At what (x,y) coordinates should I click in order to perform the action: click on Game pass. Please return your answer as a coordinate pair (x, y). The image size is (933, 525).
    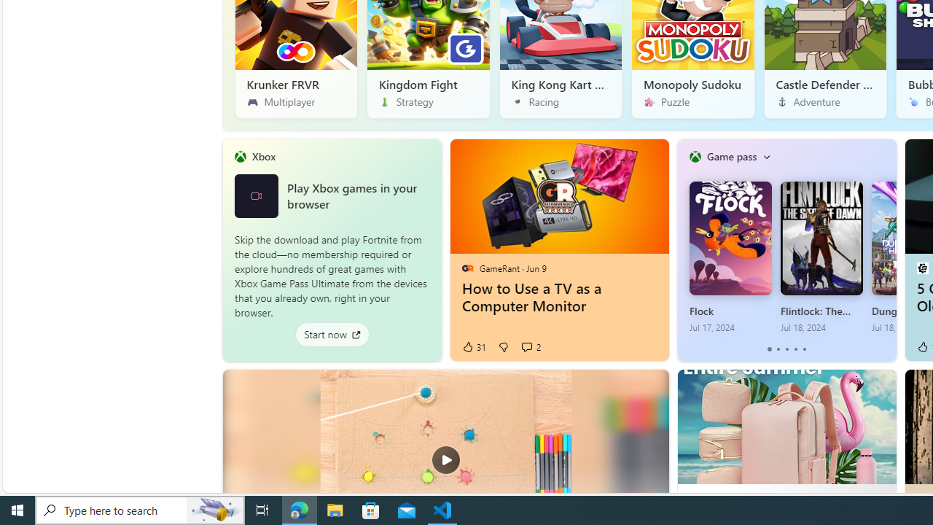
    Looking at the image, I should click on (731, 156).